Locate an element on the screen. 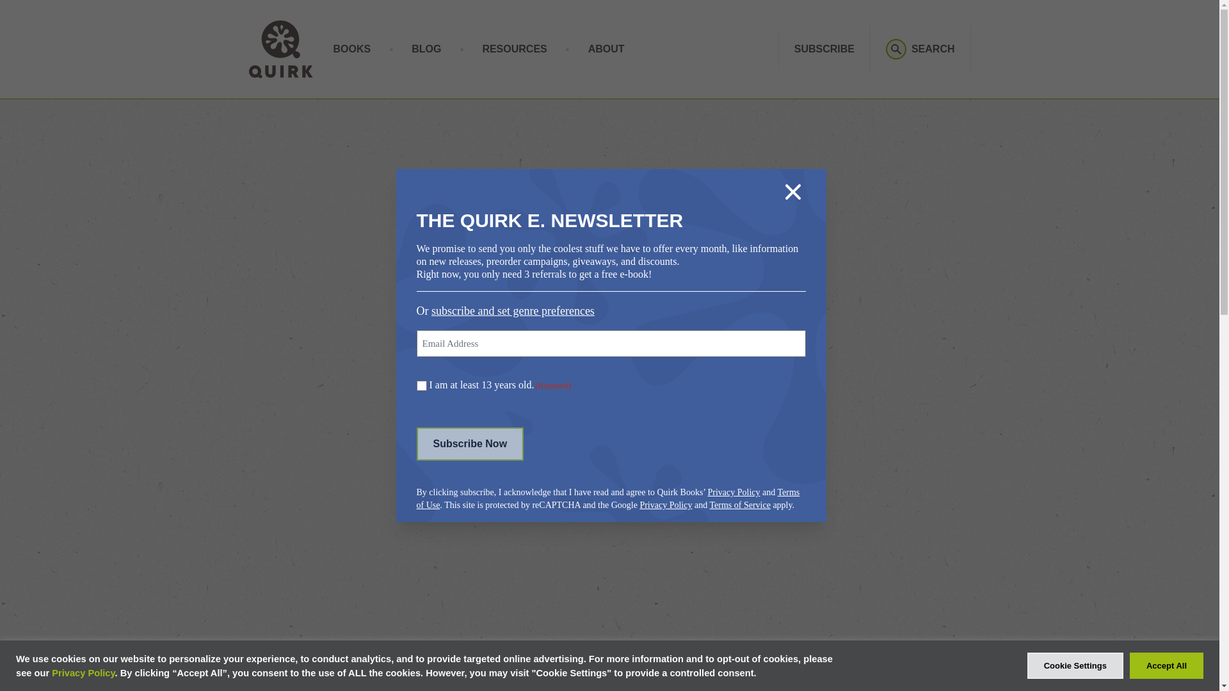 The height and width of the screenshot is (691, 1229). ABOUT is located at coordinates (606, 49).